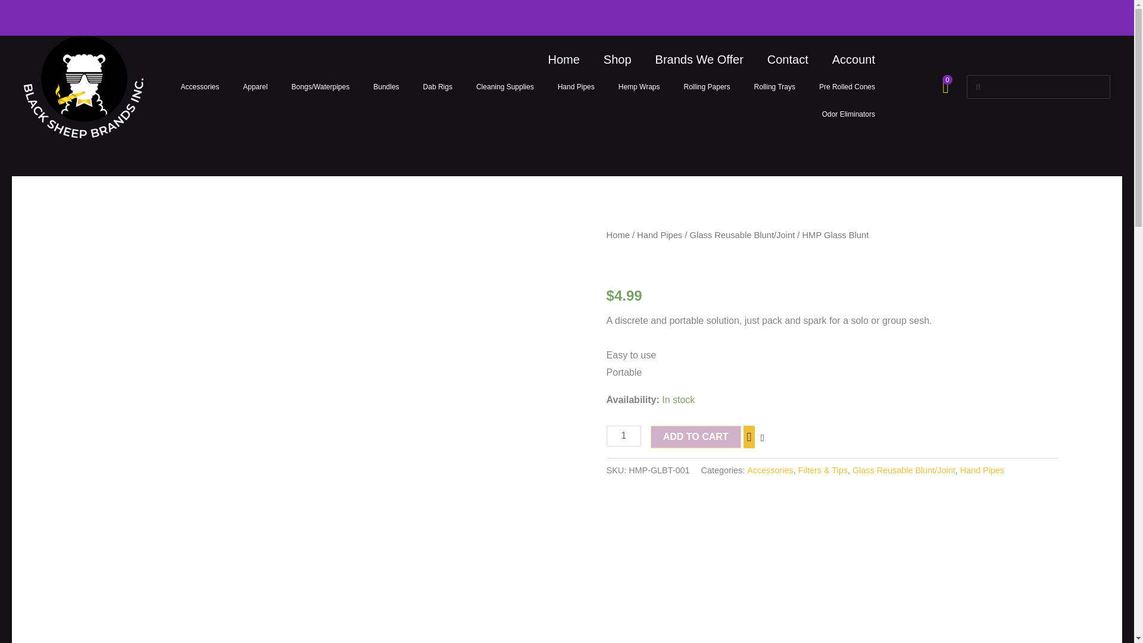 The height and width of the screenshot is (643, 1143). What do you see at coordinates (563, 60) in the screenshot?
I see `Home` at bounding box center [563, 60].